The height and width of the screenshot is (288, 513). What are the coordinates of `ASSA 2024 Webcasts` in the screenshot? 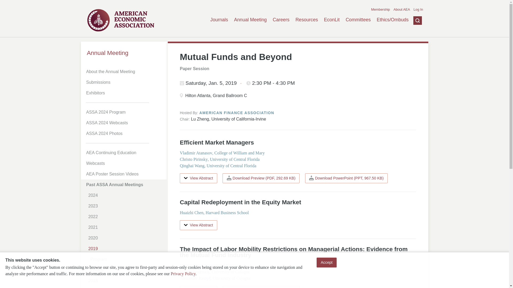 It's located at (125, 123).